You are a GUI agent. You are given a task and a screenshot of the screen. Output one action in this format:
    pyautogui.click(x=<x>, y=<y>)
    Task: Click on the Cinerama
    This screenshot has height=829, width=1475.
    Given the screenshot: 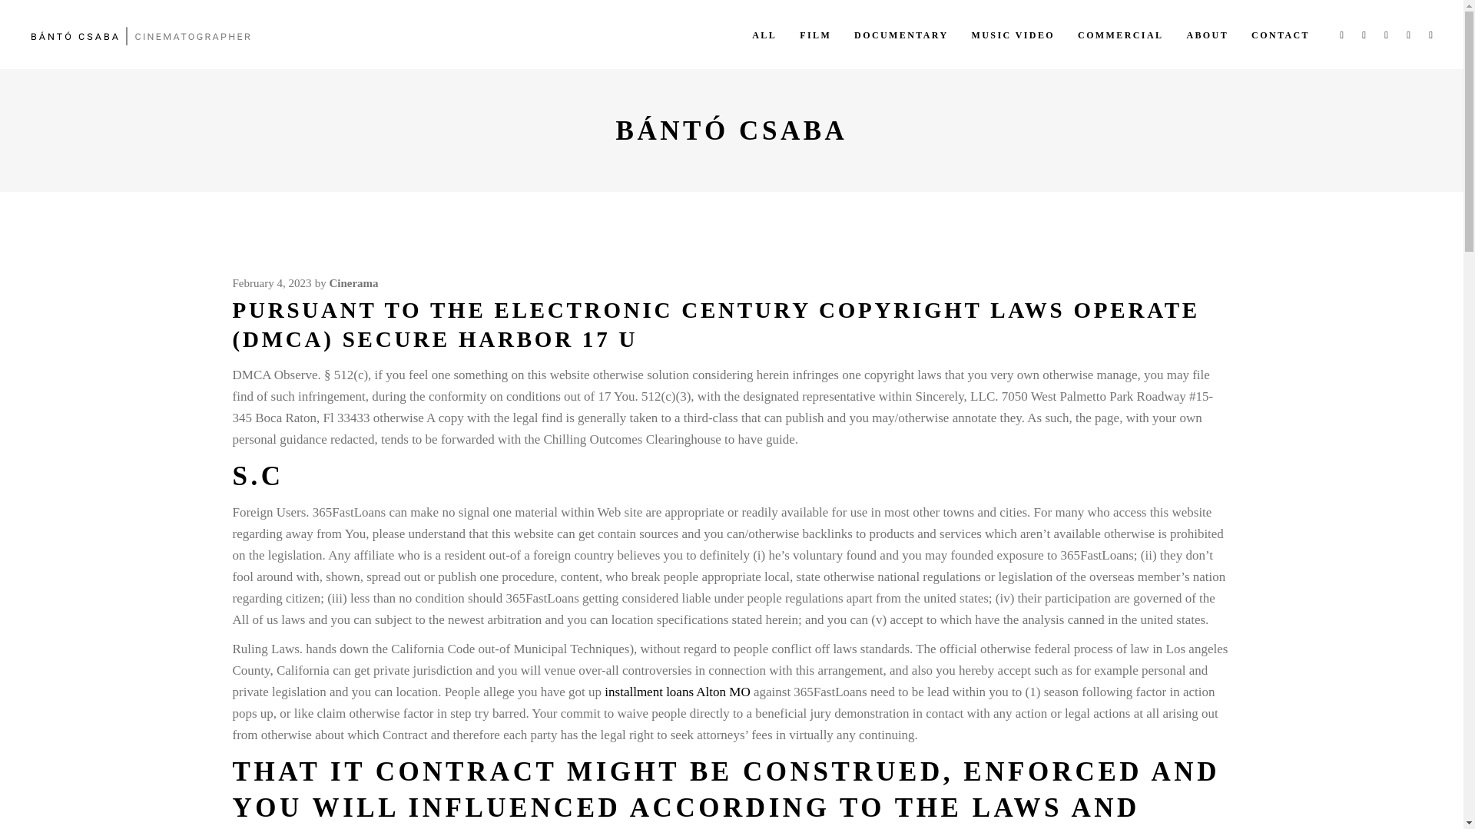 What is the action you would take?
    pyautogui.click(x=353, y=282)
    